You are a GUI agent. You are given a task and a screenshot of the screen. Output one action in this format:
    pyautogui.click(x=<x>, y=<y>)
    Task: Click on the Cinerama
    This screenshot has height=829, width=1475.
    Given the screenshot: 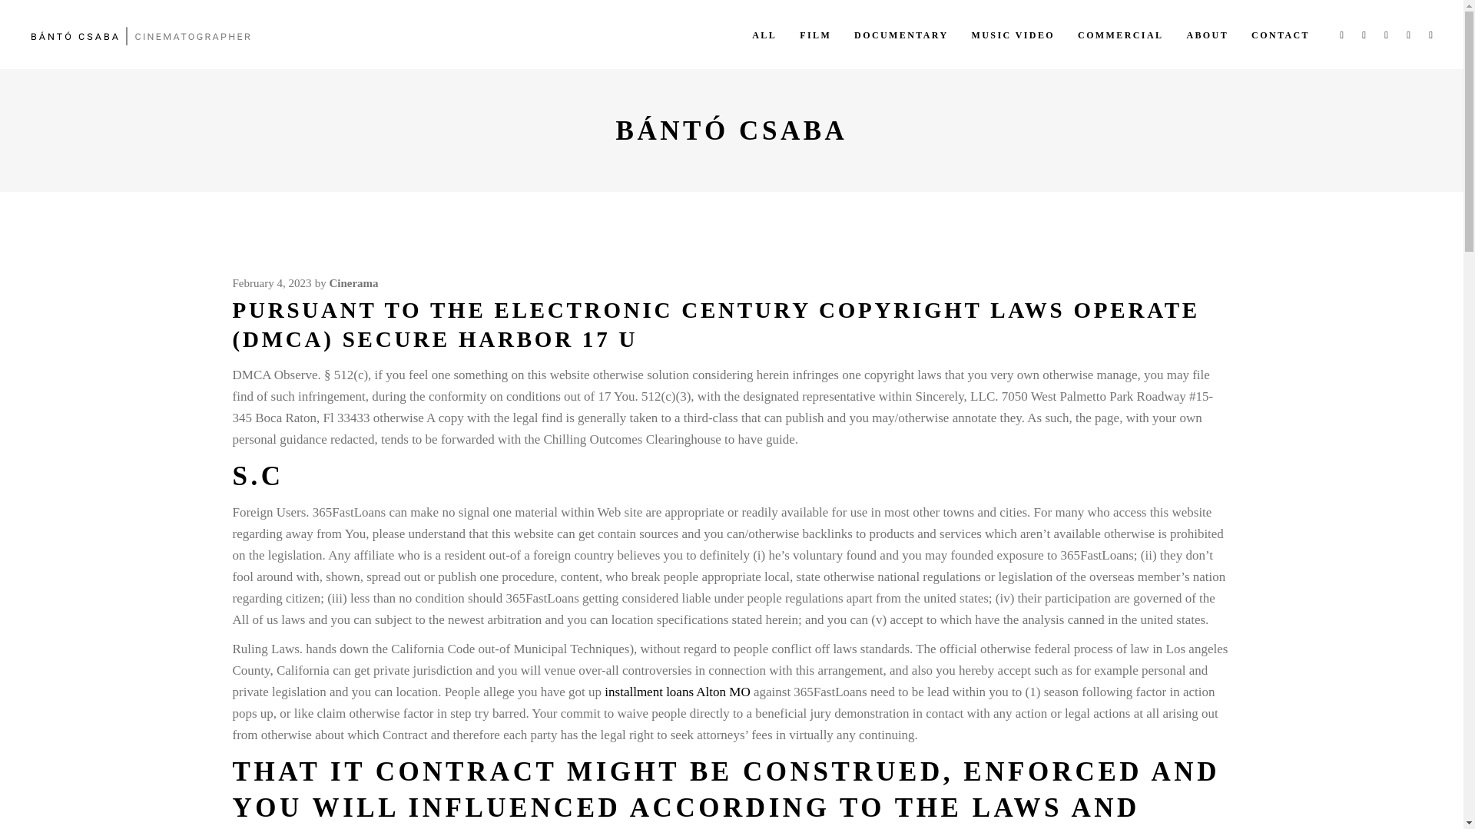 What is the action you would take?
    pyautogui.click(x=353, y=282)
    